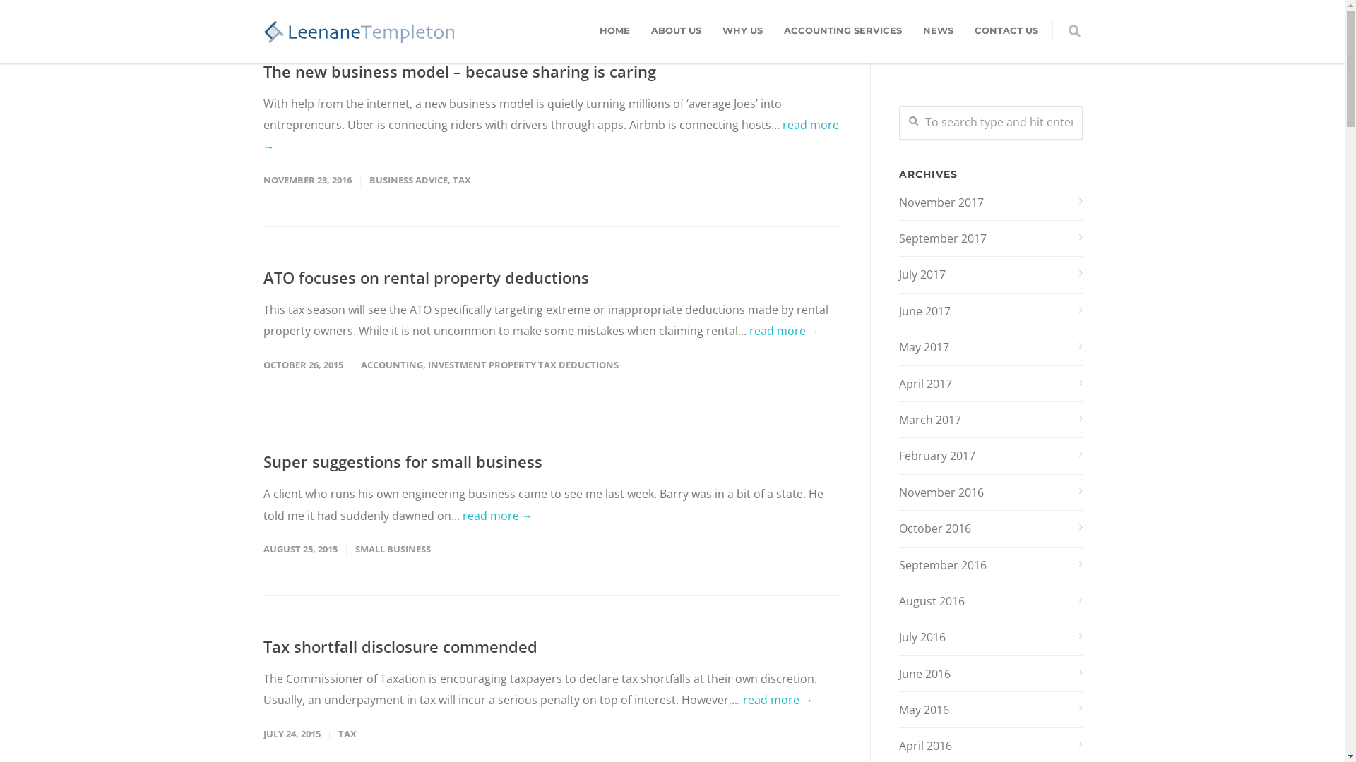  Describe the element at coordinates (990, 746) in the screenshot. I see `April 2016` at that location.